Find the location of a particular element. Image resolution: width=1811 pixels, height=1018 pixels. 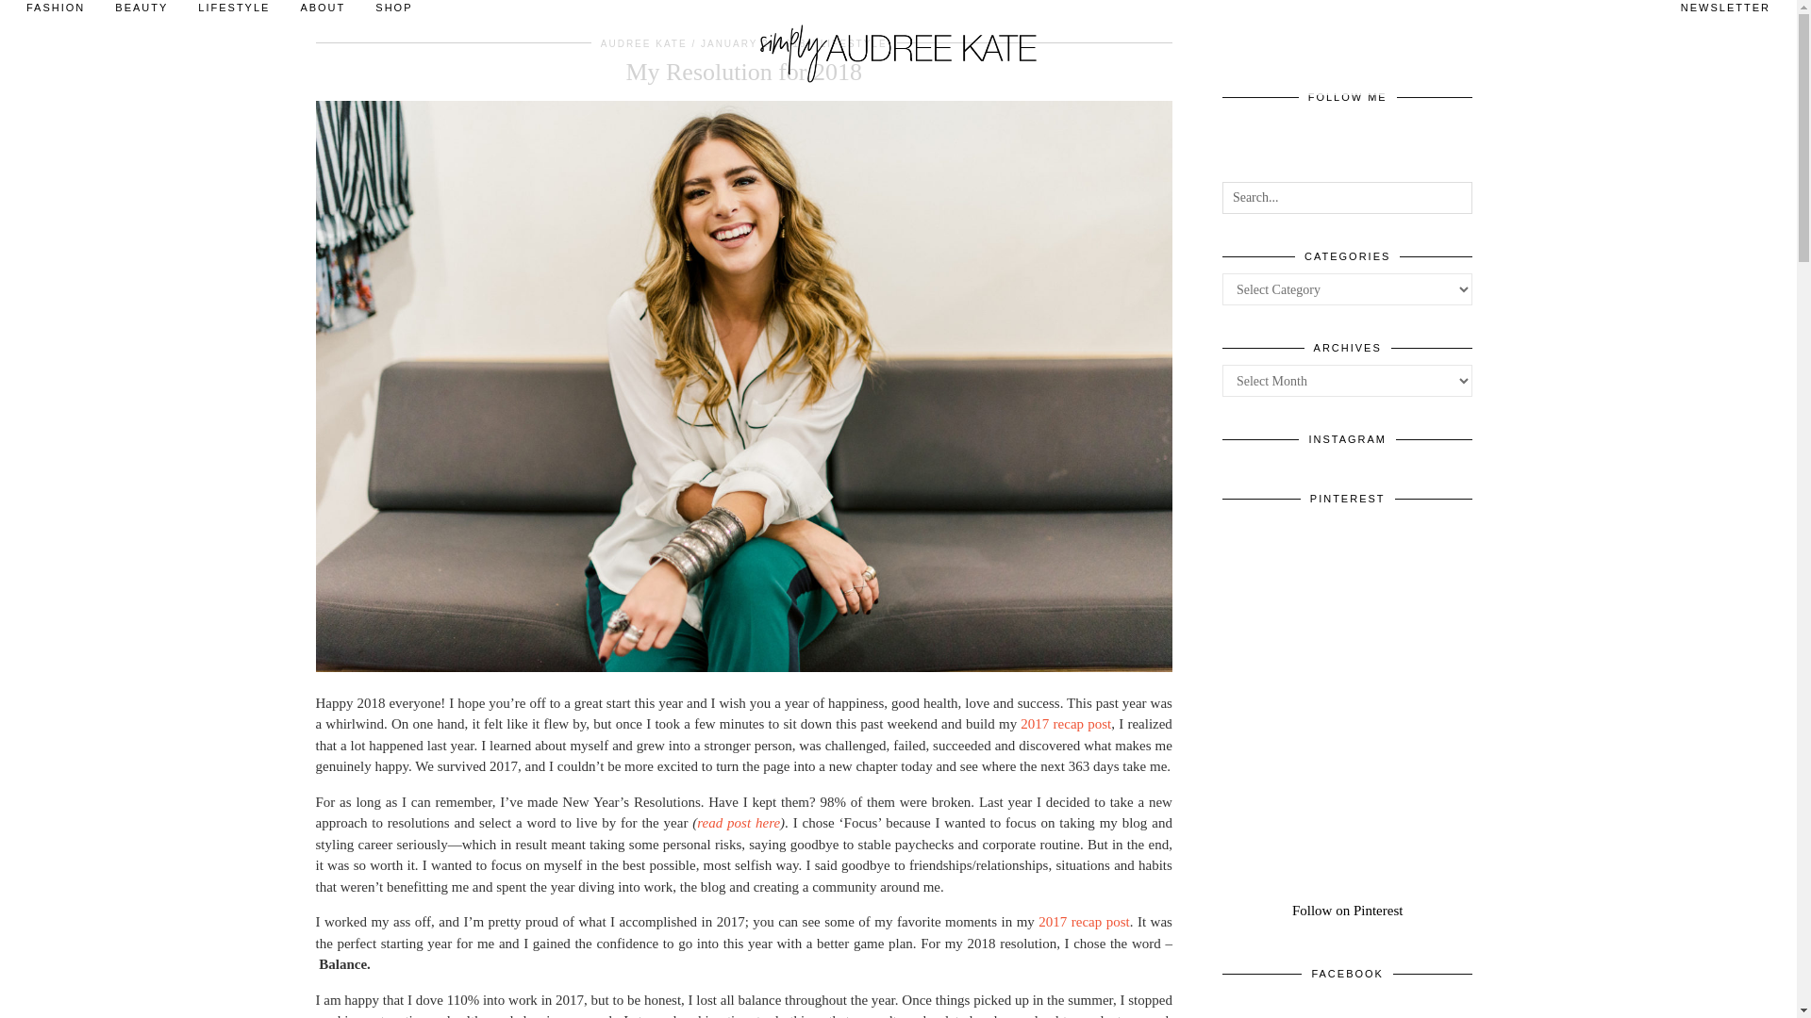

2017 recap post is located at coordinates (1083, 922).